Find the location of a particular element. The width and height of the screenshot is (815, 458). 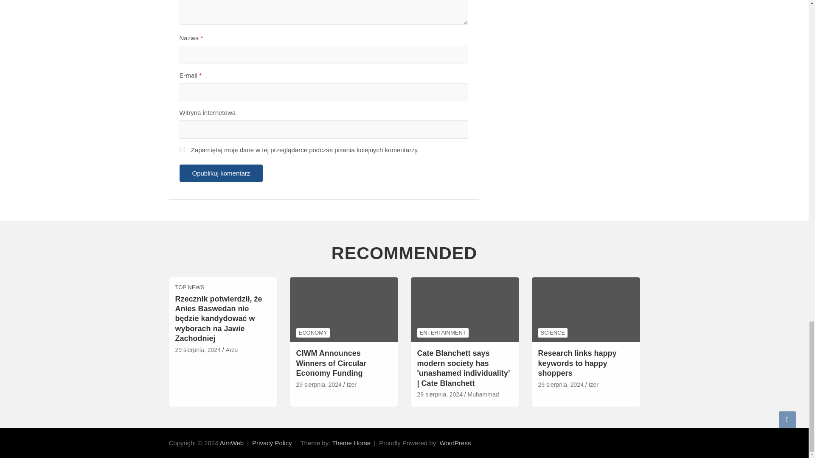

yes is located at coordinates (182, 149).